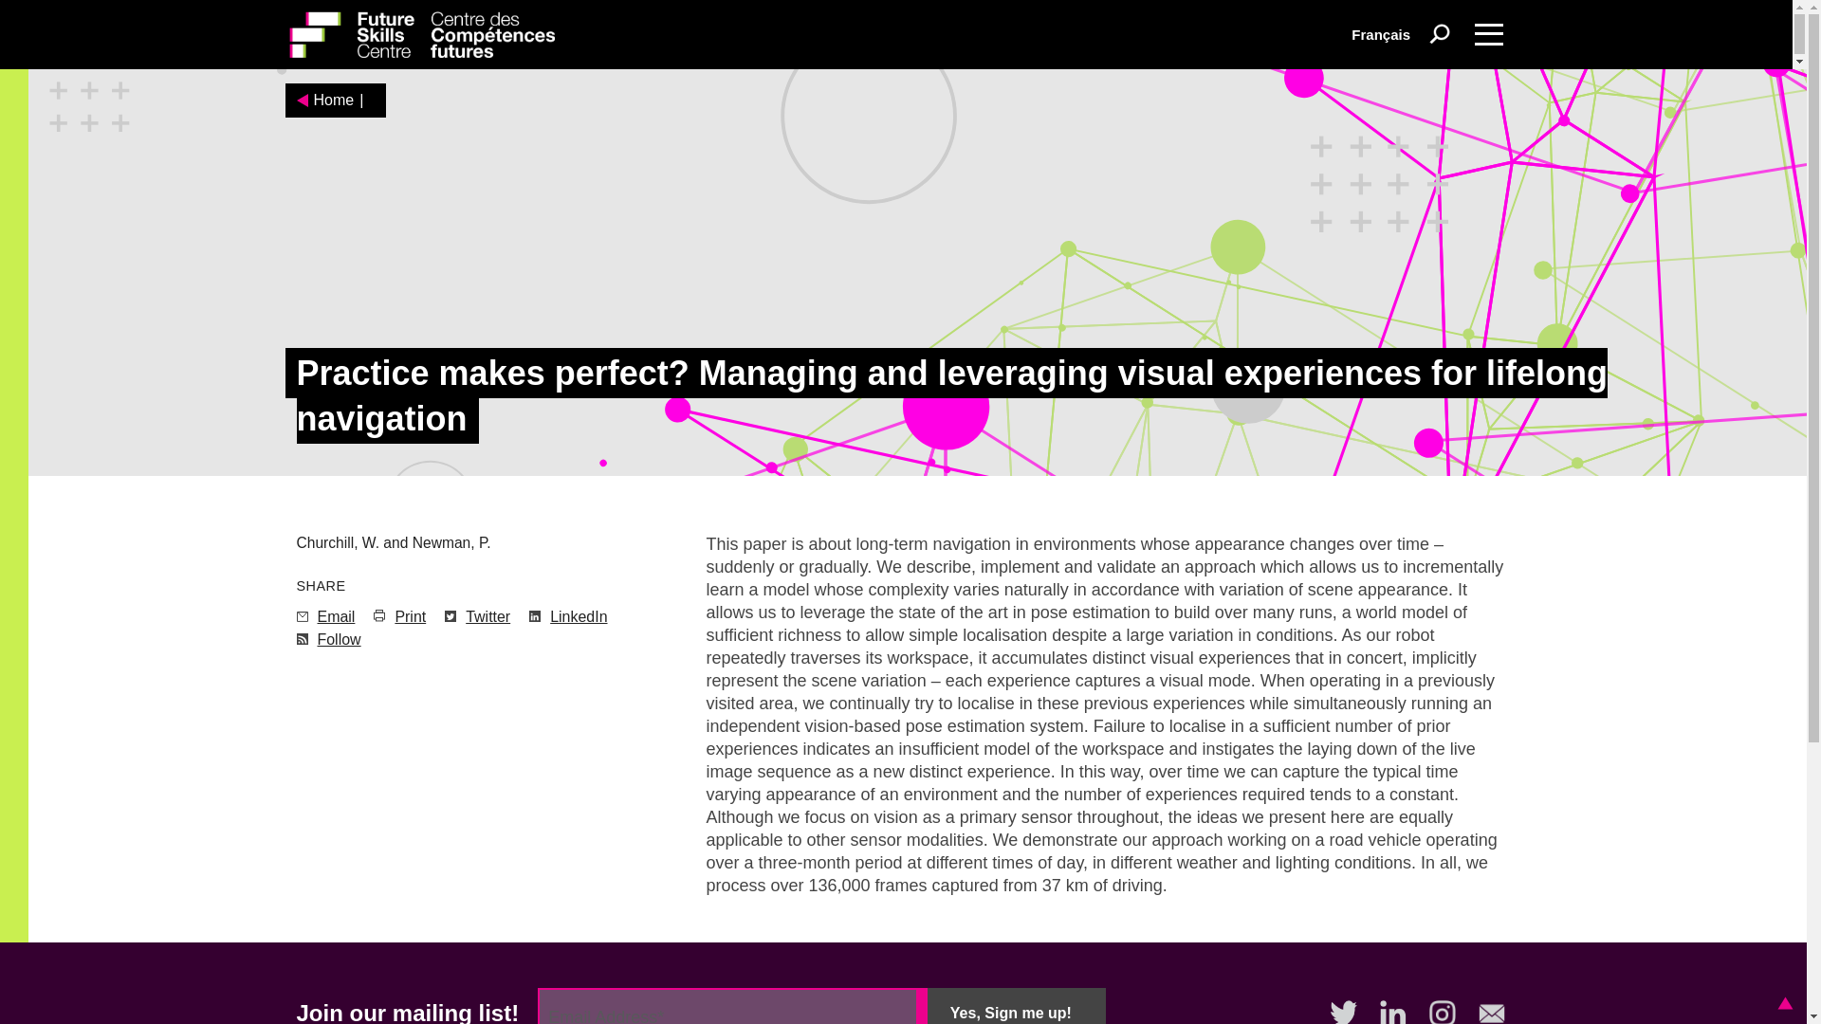 The height and width of the screenshot is (1024, 1821). Describe the element at coordinates (1440, 32) in the screenshot. I see `Search Created with Sketch.` at that location.